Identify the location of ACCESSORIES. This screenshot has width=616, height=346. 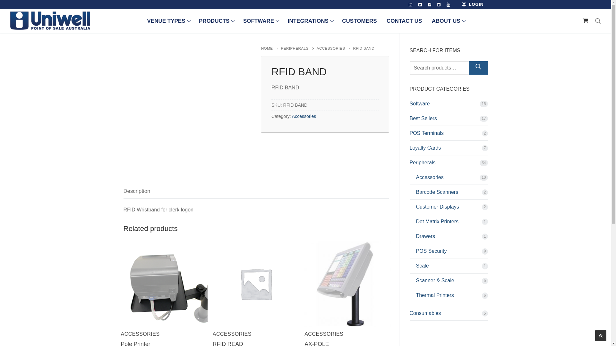
(335, 48).